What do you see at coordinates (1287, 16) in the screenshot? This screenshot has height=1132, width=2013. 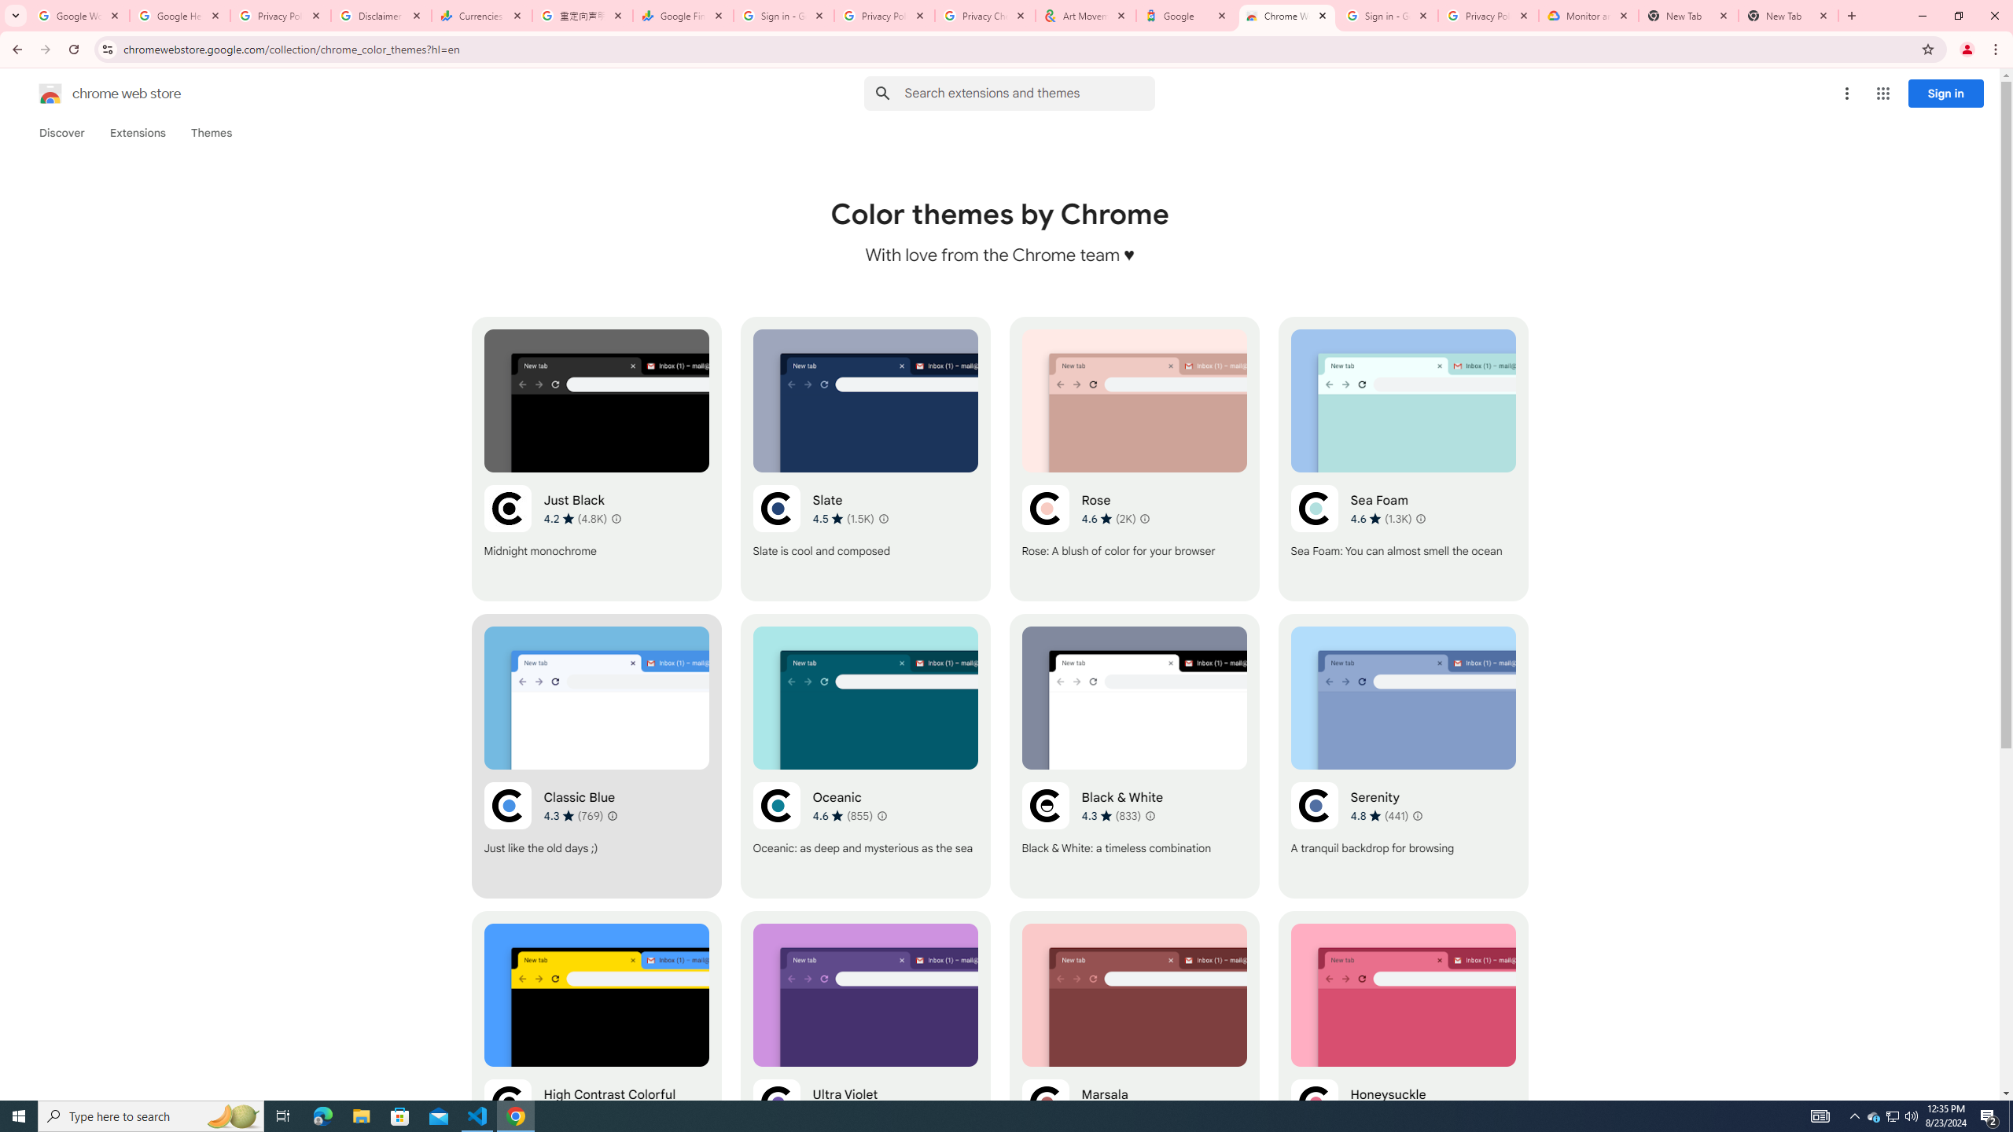 I see `Chrome Web Store - Color themes by Chrome` at bounding box center [1287, 16].